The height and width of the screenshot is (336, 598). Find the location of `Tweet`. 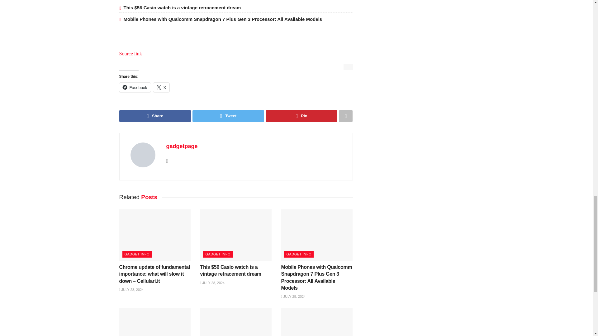

Tweet is located at coordinates (228, 116).